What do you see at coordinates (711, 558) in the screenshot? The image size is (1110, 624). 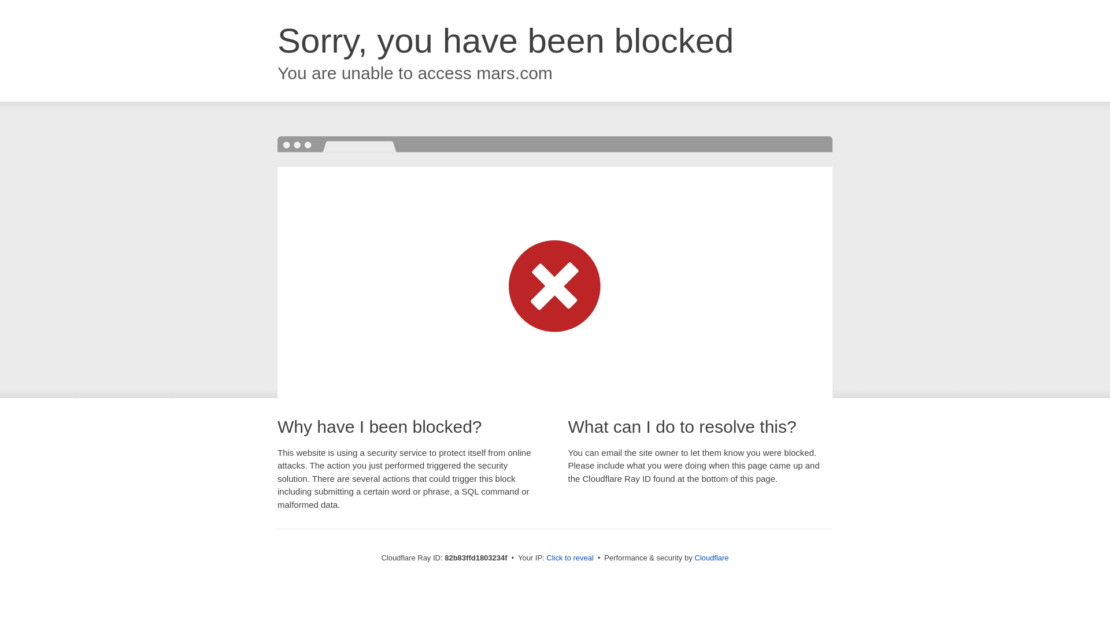 I see `Cloudflare` at bounding box center [711, 558].